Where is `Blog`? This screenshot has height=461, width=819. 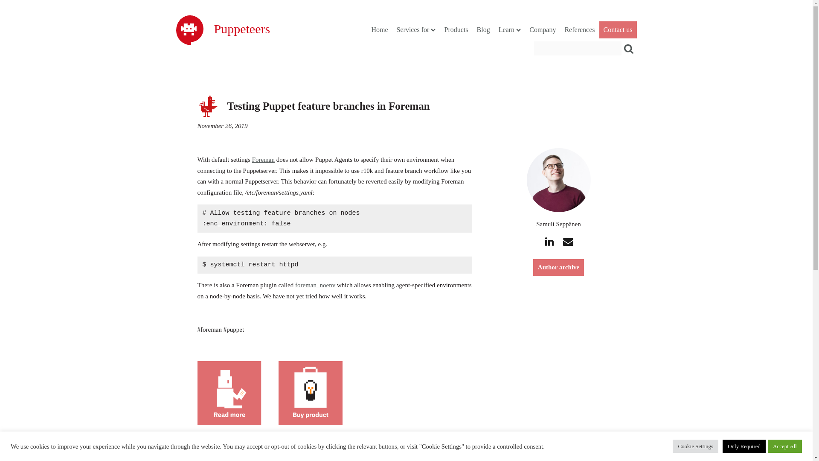 Blog is located at coordinates (483, 30).